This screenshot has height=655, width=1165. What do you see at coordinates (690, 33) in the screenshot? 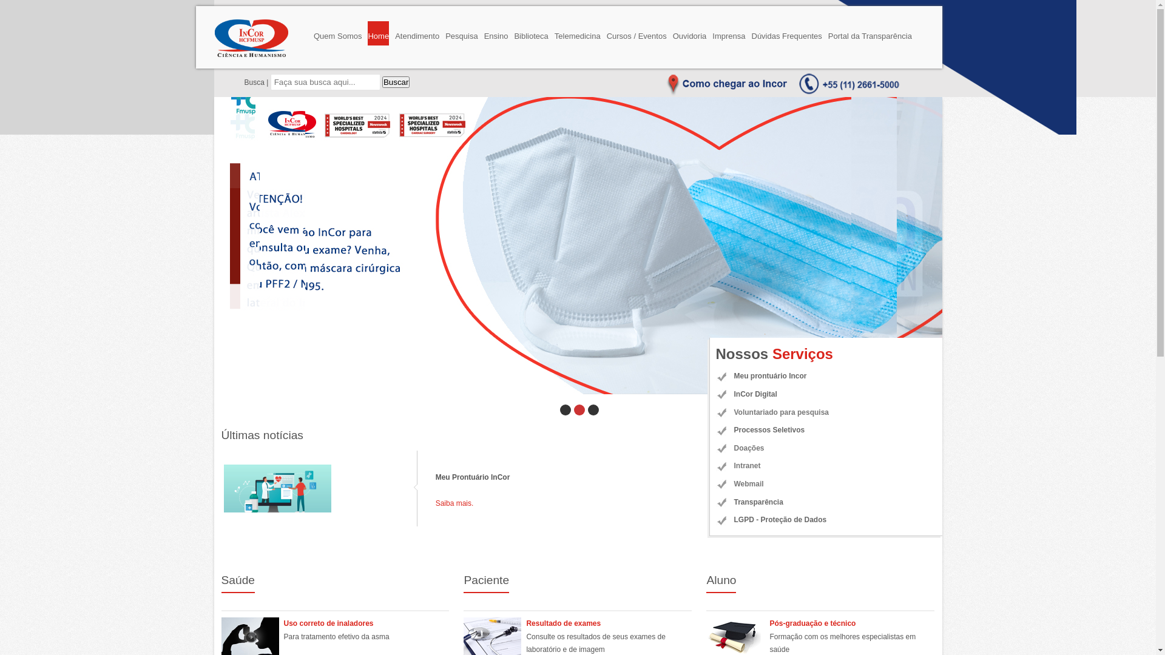
I see `Ouvidoria` at bounding box center [690, 33].